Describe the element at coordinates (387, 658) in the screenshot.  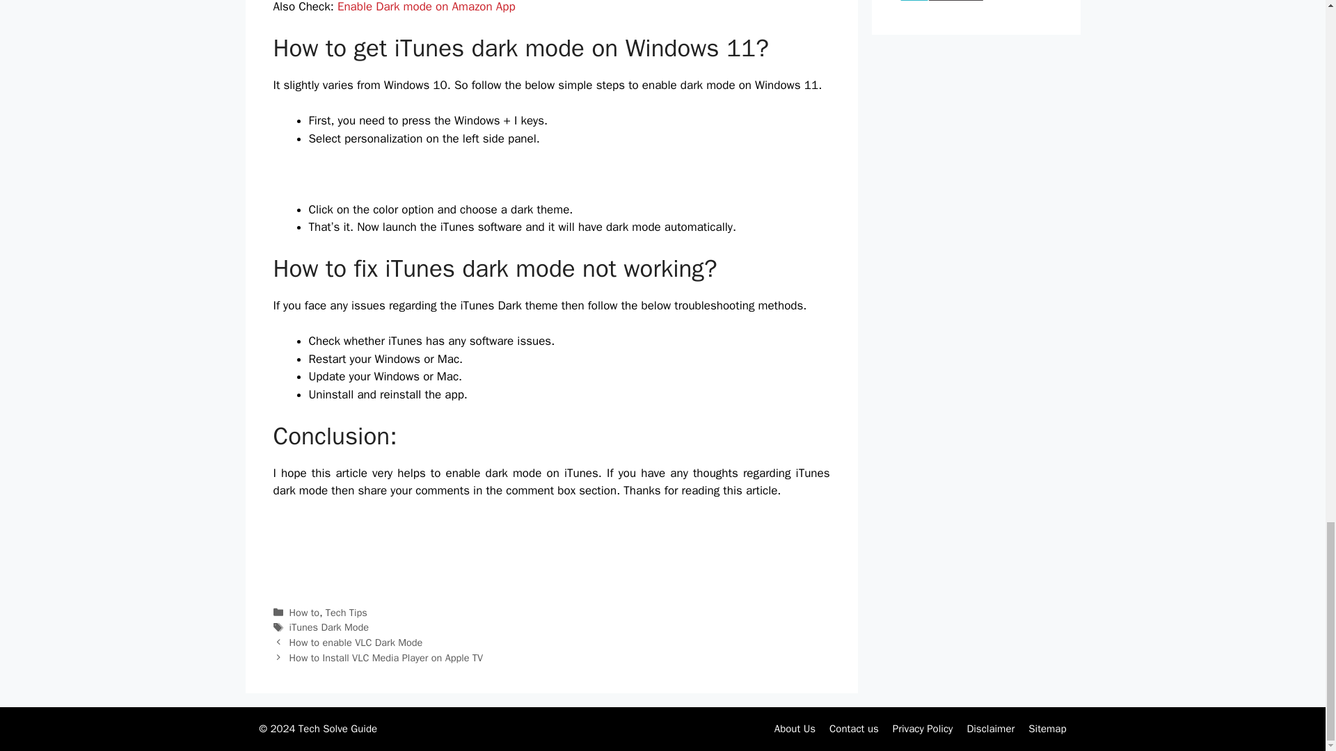
I see `How to Install VLC Media Player on Apple TV` at that location.